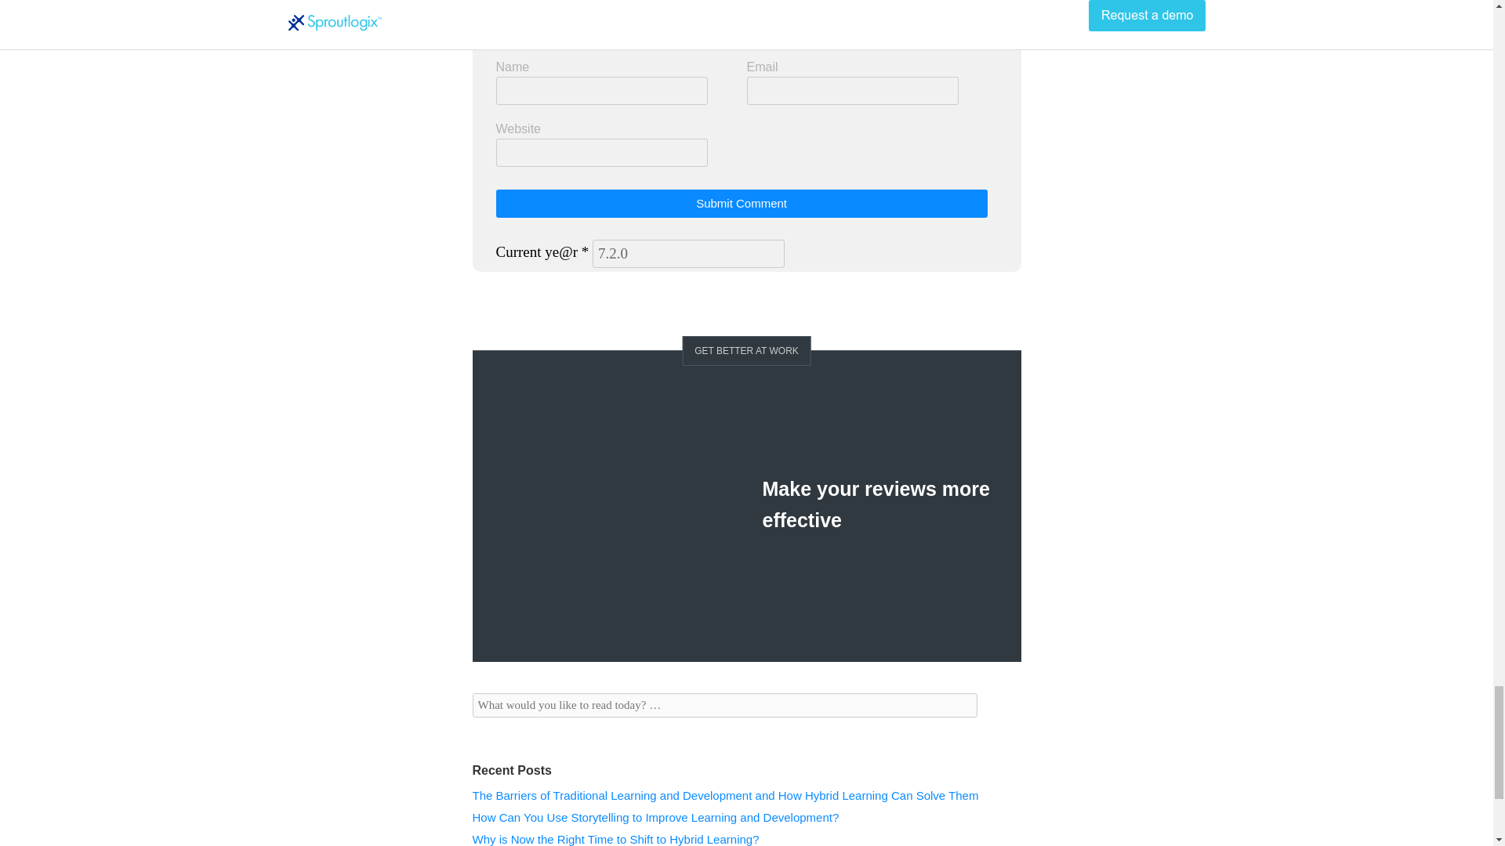 The image size is (1505, 846). Describe the element at coordinates (875, 504) in the screenshot. I see `Make your reviews more effective` at that location.